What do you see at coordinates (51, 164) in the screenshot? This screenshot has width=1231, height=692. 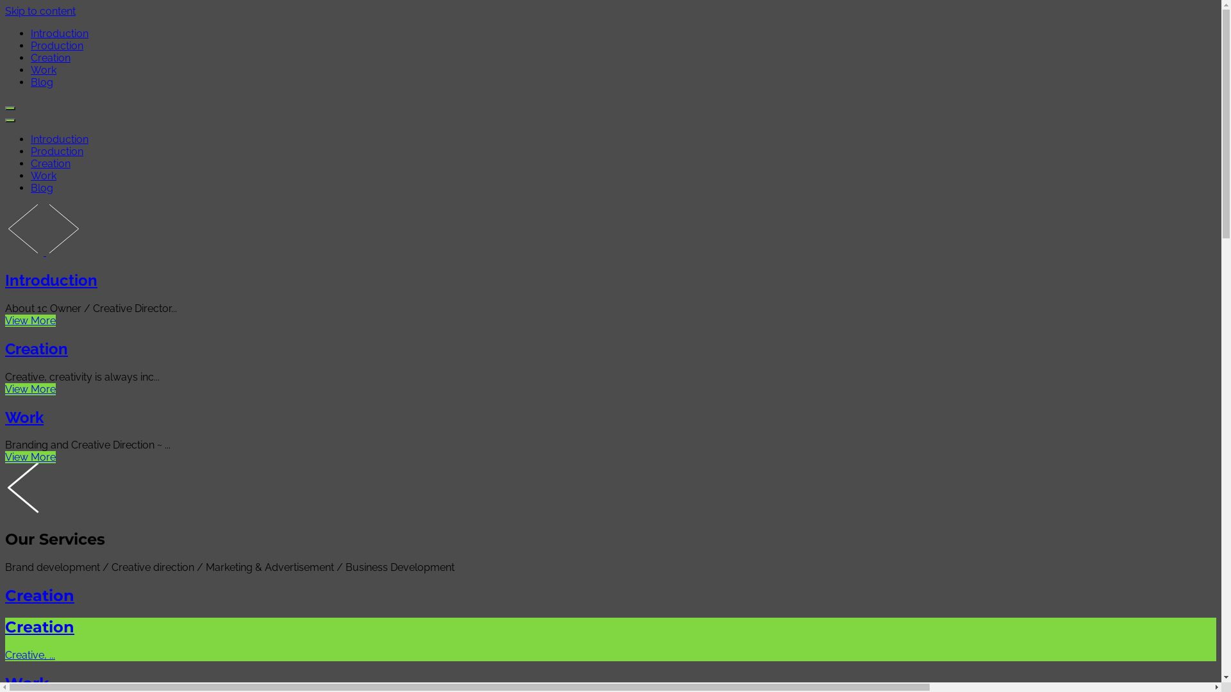 I see `Creation` at bounding box center [51, 164].